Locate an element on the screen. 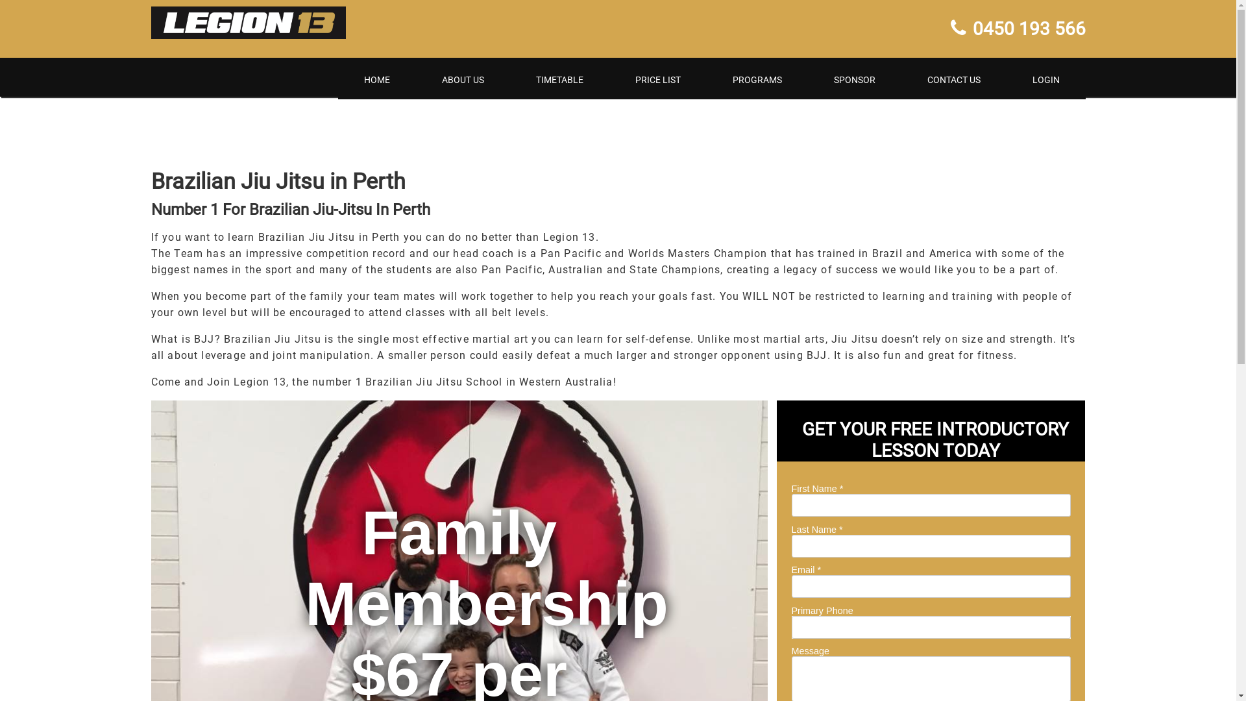  SPONSOR is located at coordinates (854, 80).